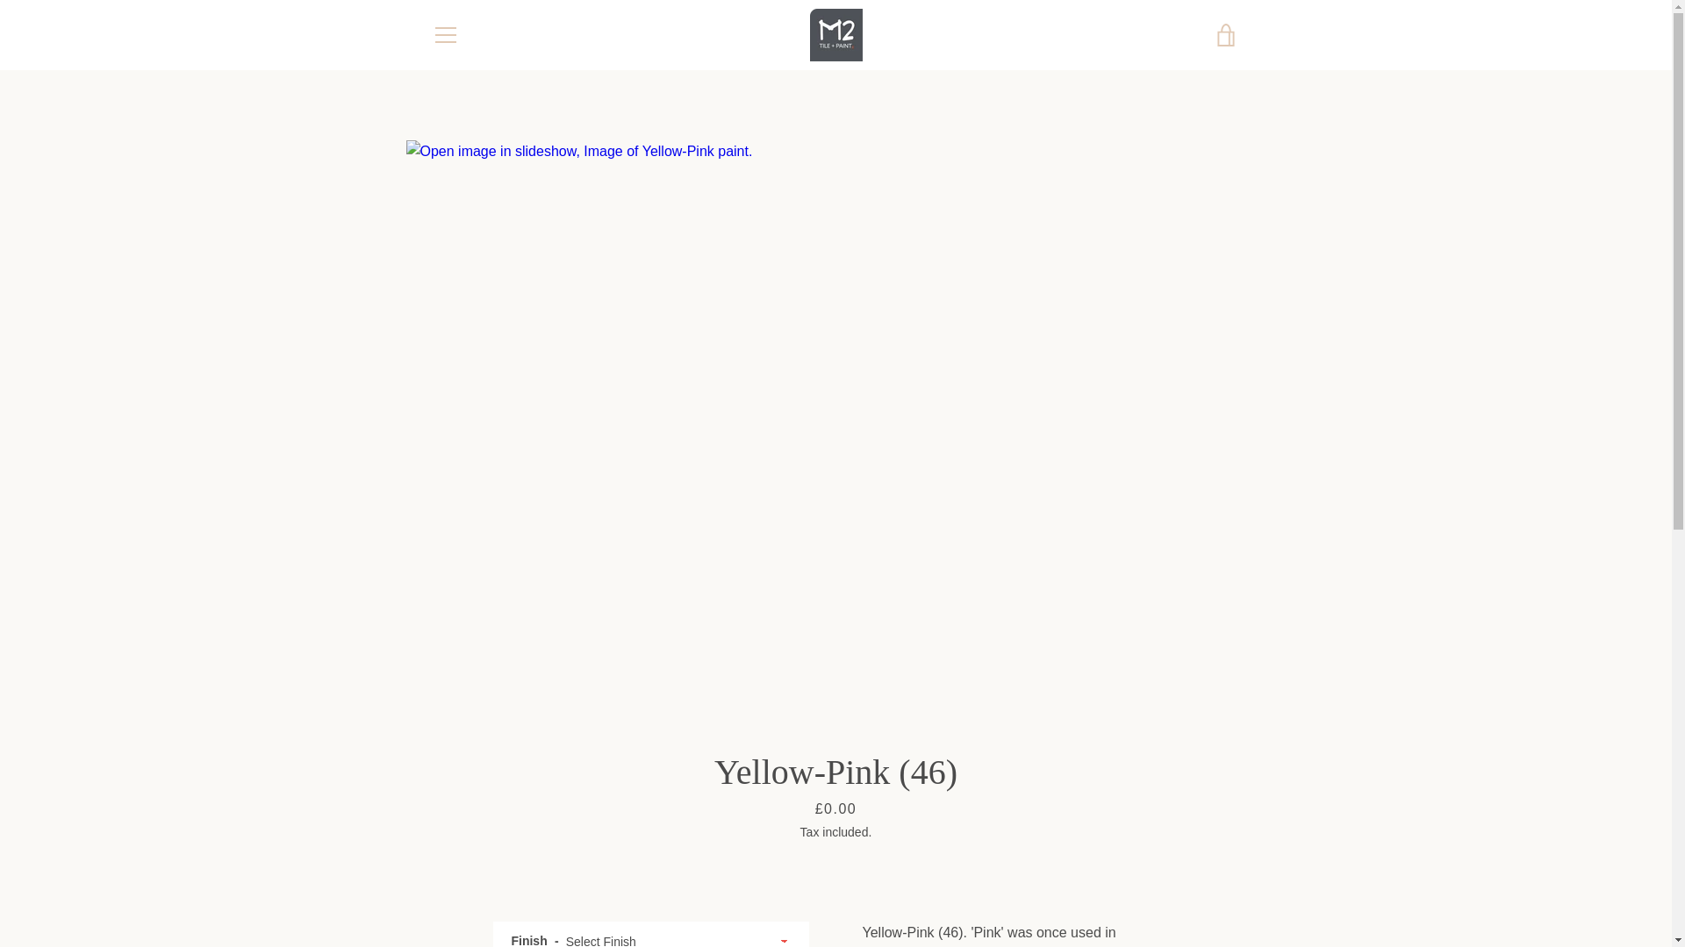 This screenshot has width=1685, height=947. Describe the element at coordinates (1063, 900) in the screenshot. I see `Mastercard` at that location.